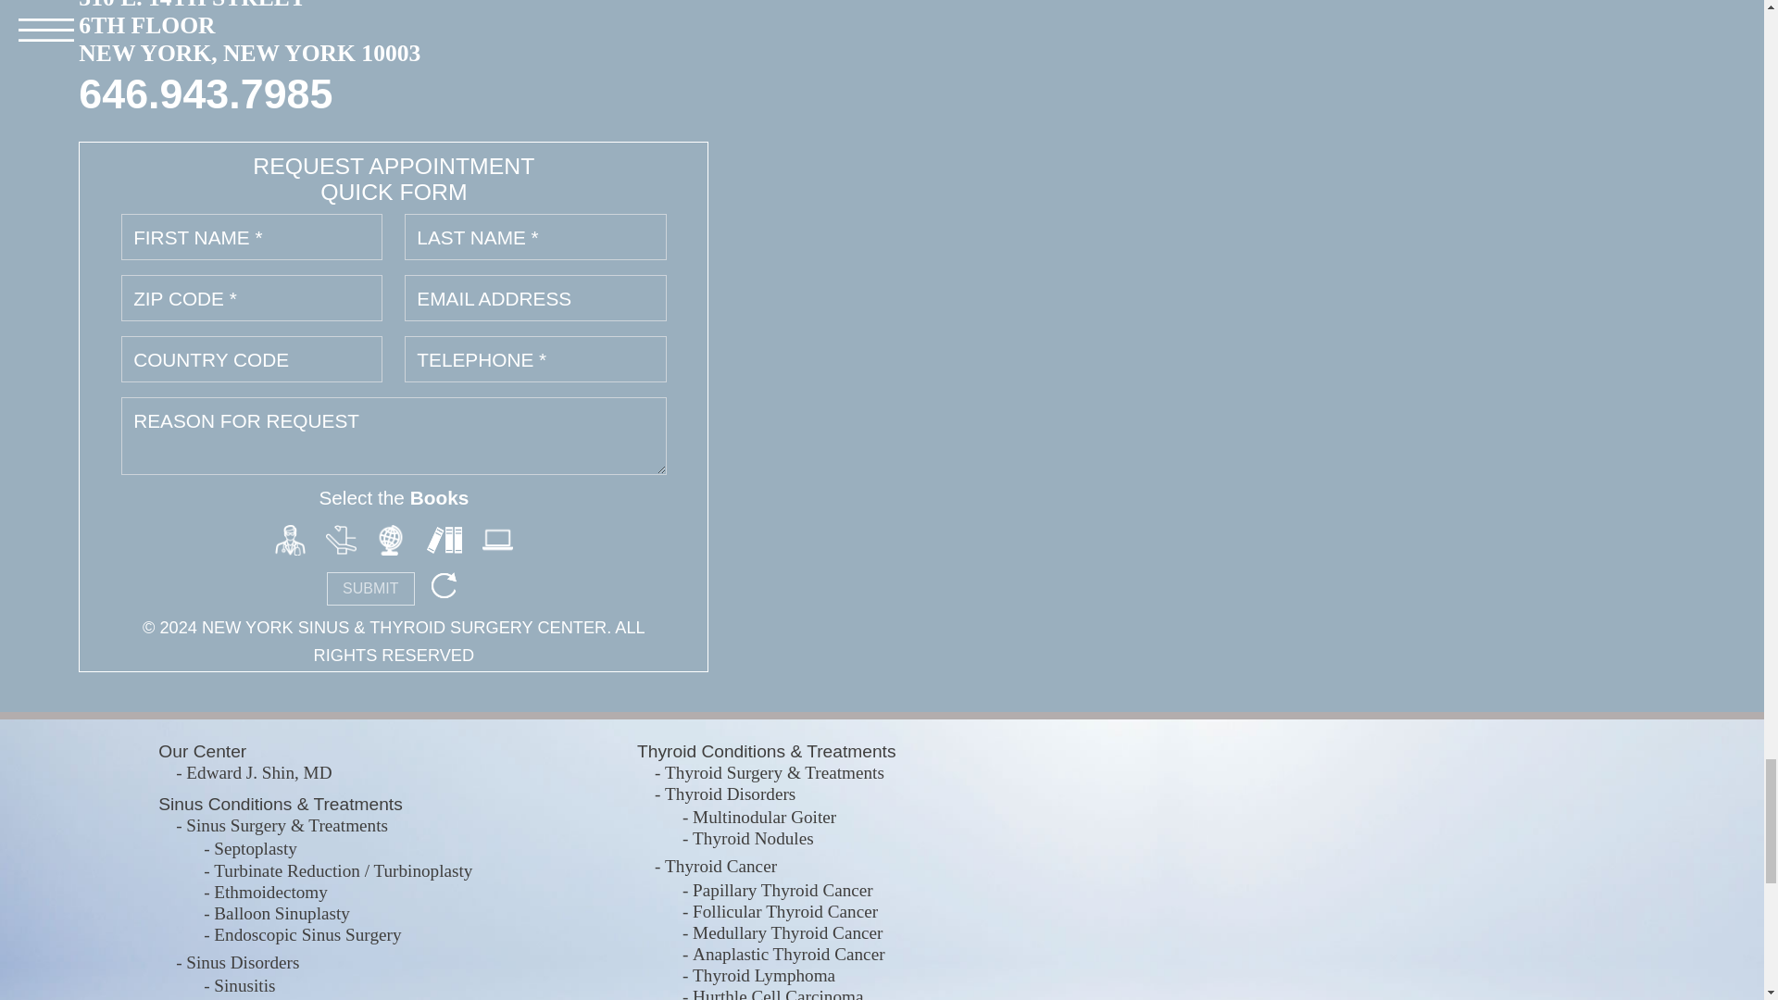  I want to click on Captcha, so click(444, 537).